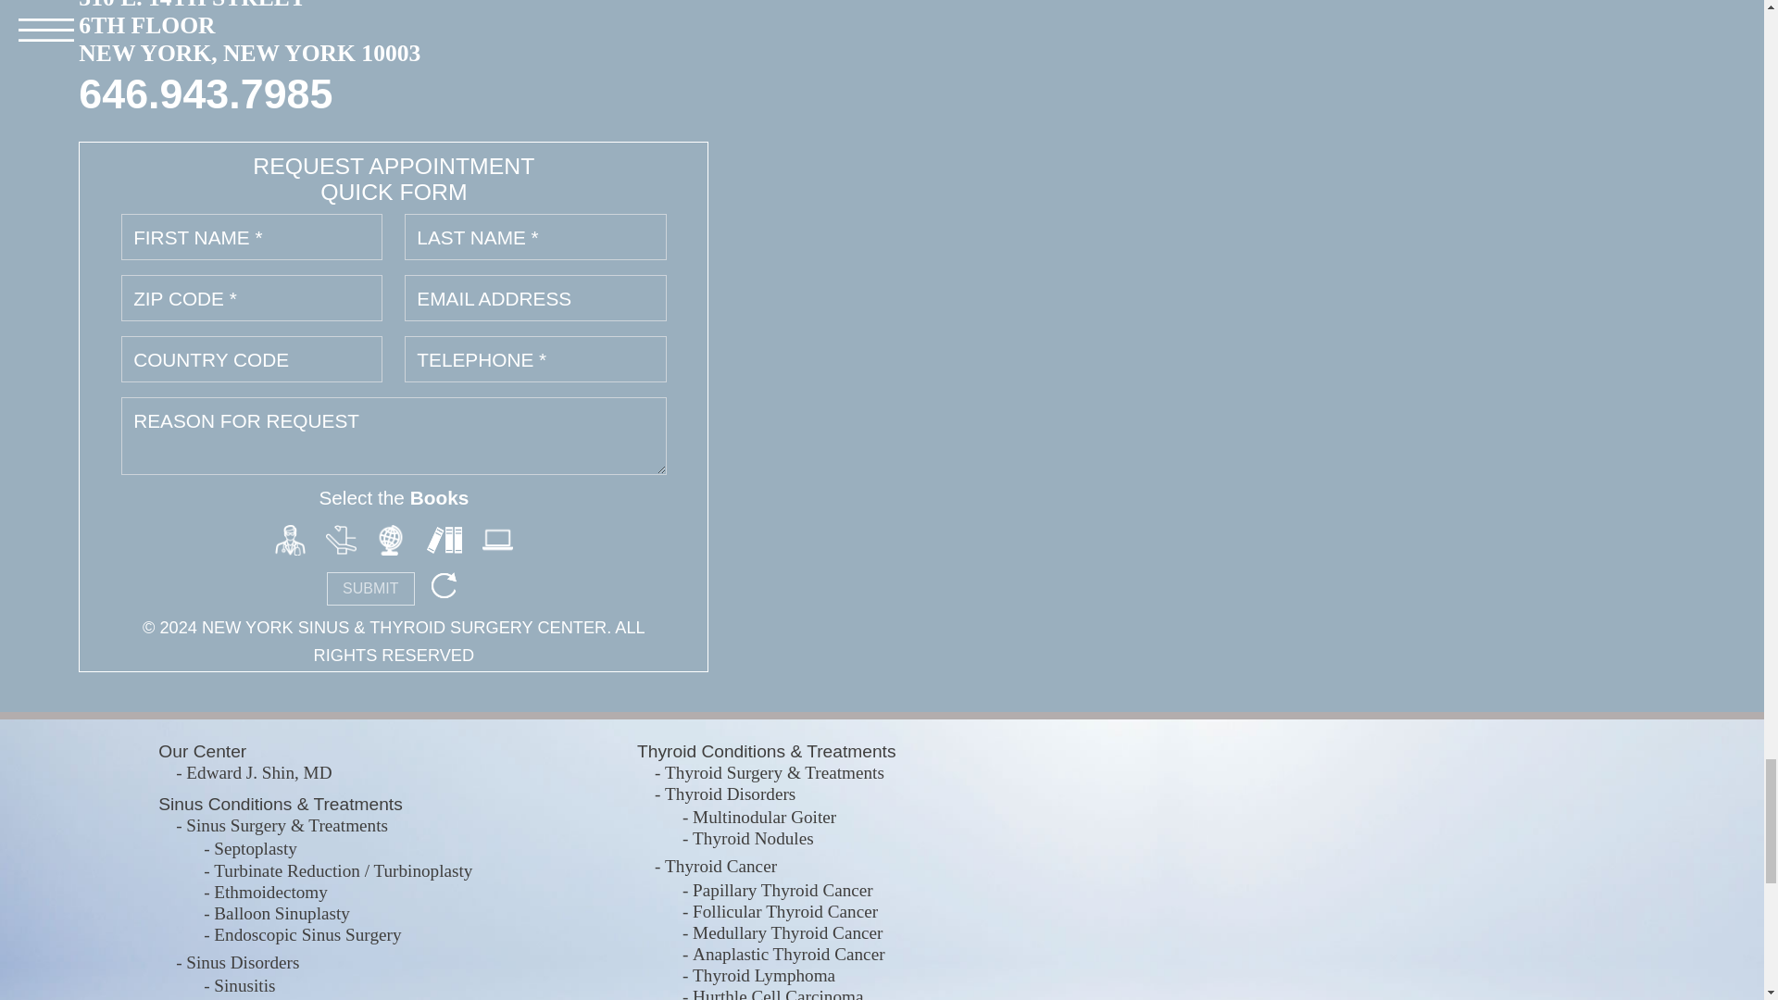  I want to click on Captcha, so click(444, 537).